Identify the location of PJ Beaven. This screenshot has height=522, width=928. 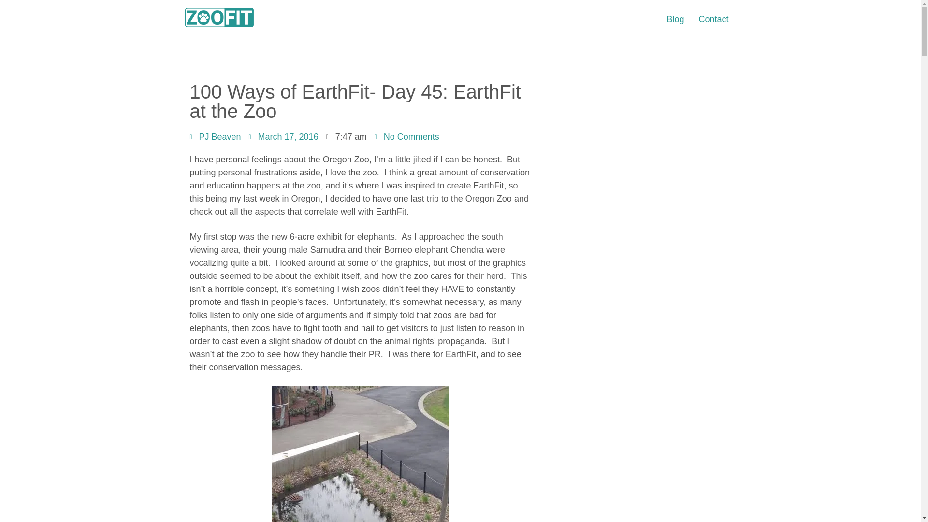
(215, 137).